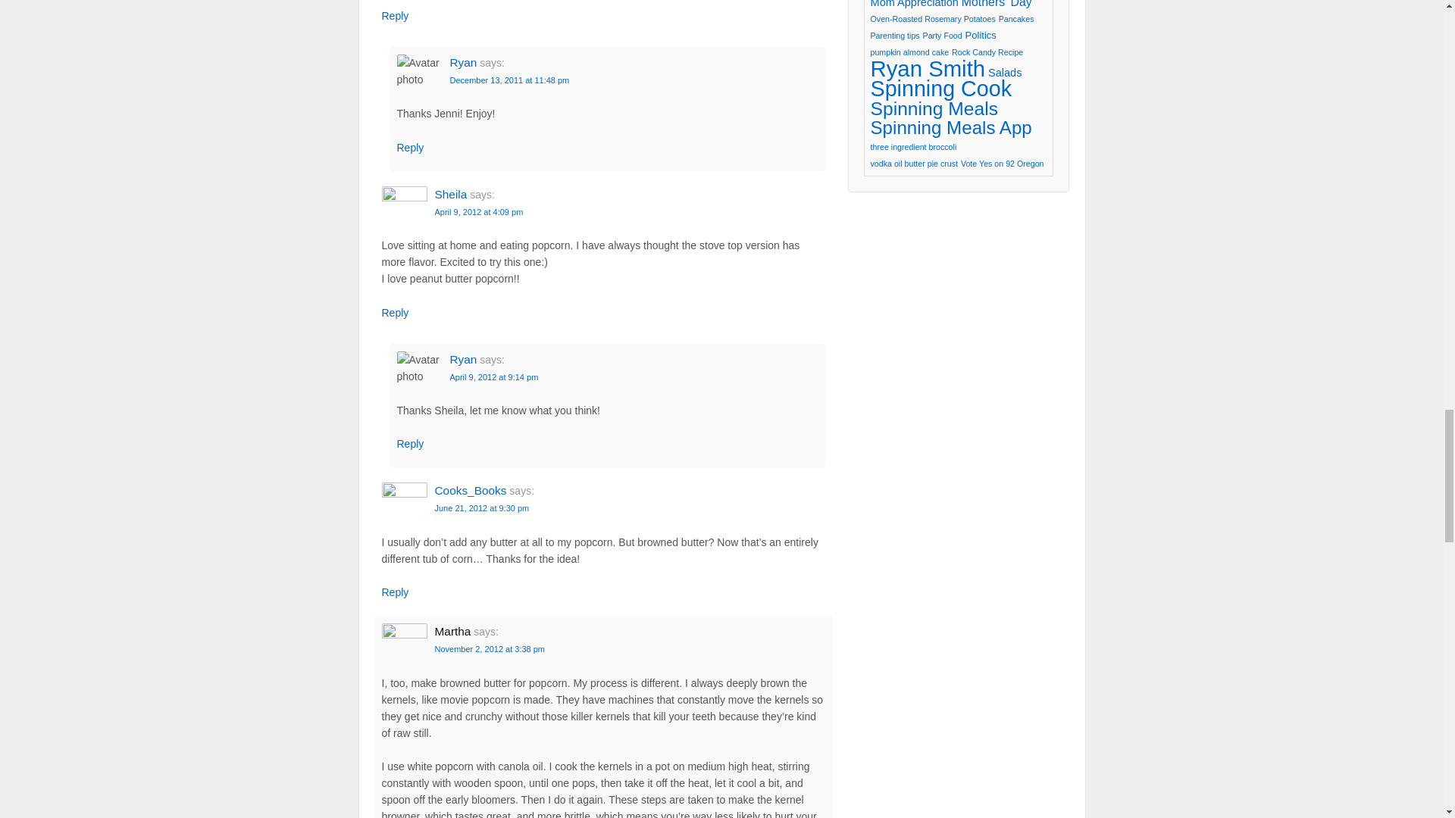 This screenshot has width=1455, height=818. What do you see at coordinates (509, 80) in the screenshot?
I see `December 13, 2011 at 11:48 pm` at bounding box center [509, 80].